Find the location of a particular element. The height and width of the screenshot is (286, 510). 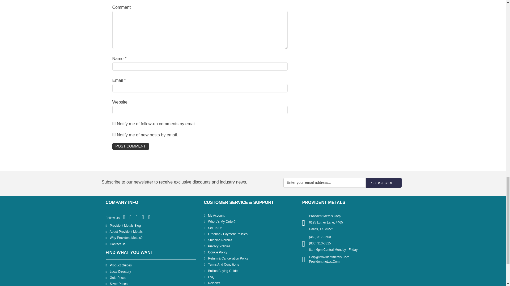

subscribe is located at coordinates (114, 135).